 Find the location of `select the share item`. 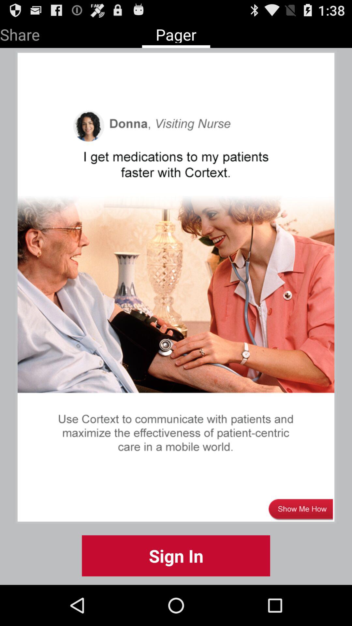

select the share item is located at coordinates (20, 33).